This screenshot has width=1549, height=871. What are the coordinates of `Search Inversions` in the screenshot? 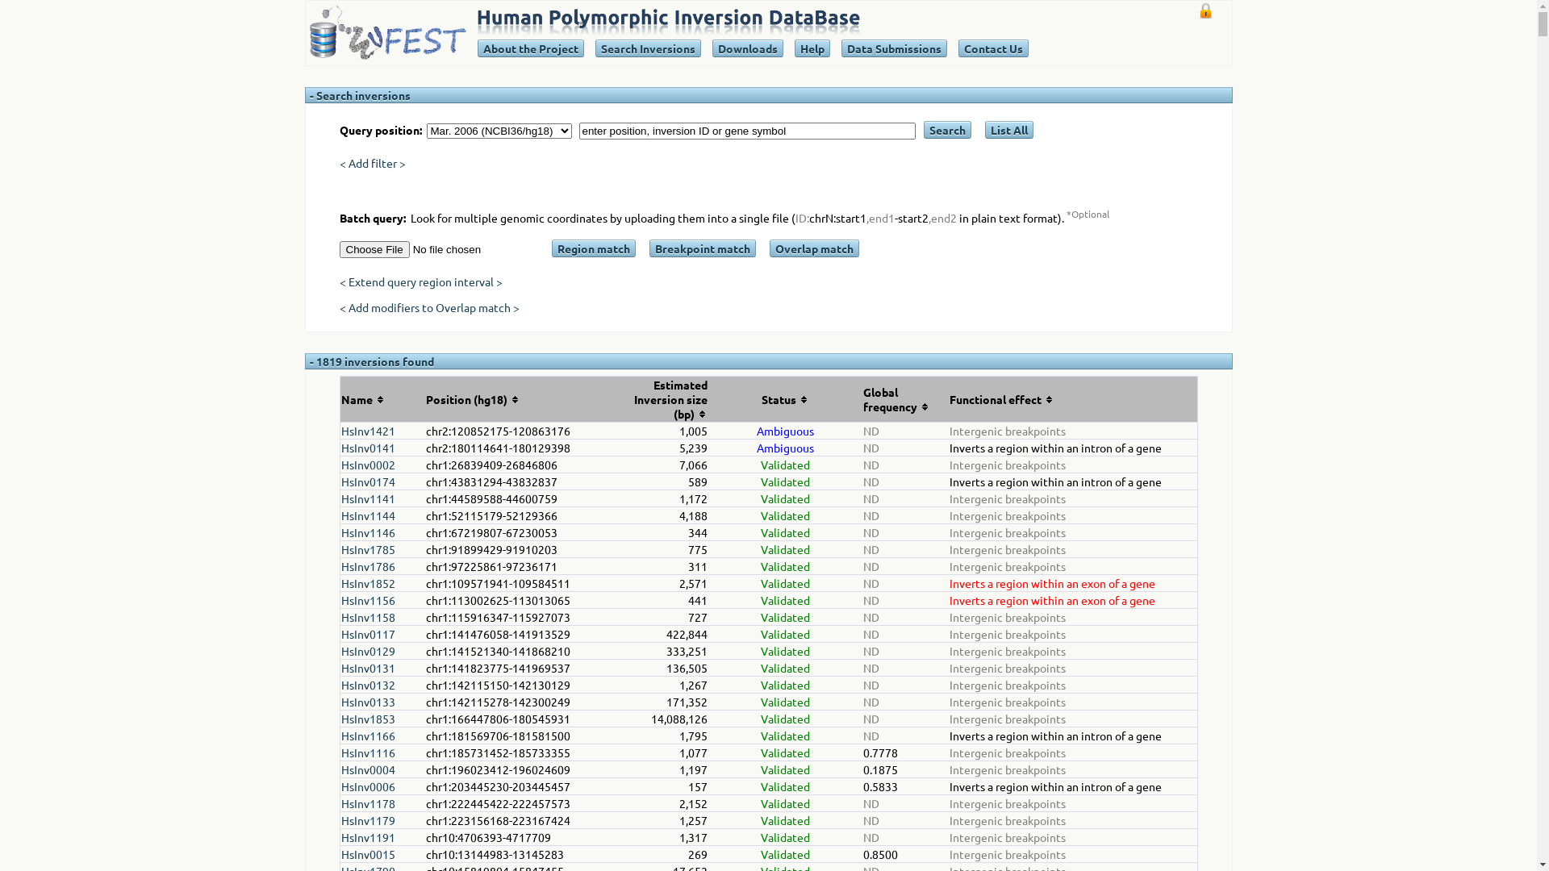 It's located at (647, 48).